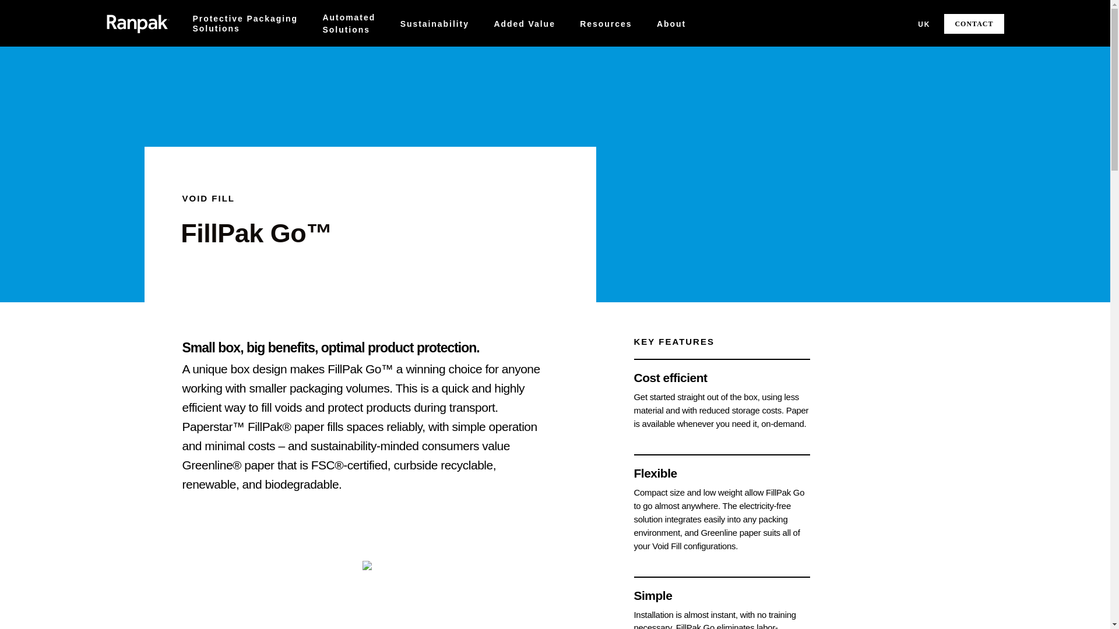  What do you see at coordinates (476, 52) in the screenshot?
I see `Box Closing` at bounding box center [476, 52].